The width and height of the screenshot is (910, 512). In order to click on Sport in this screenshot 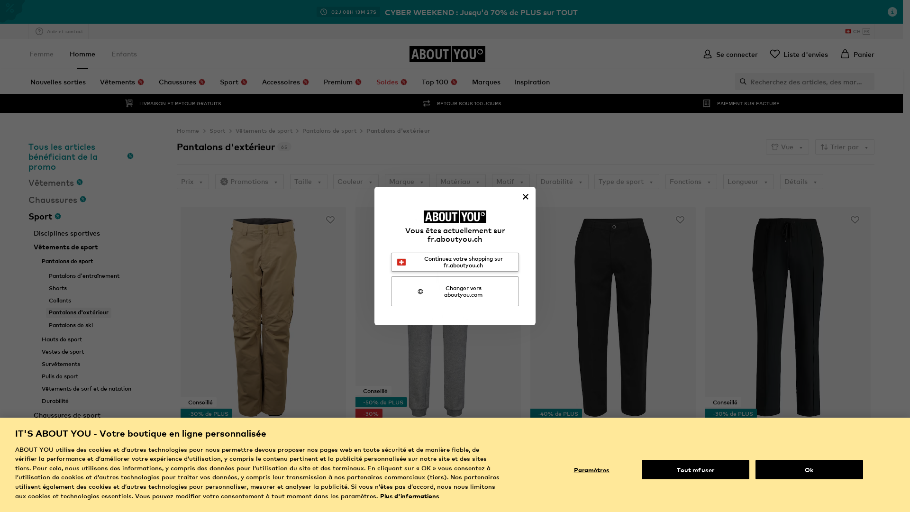, I will do `click(218, 130)`.